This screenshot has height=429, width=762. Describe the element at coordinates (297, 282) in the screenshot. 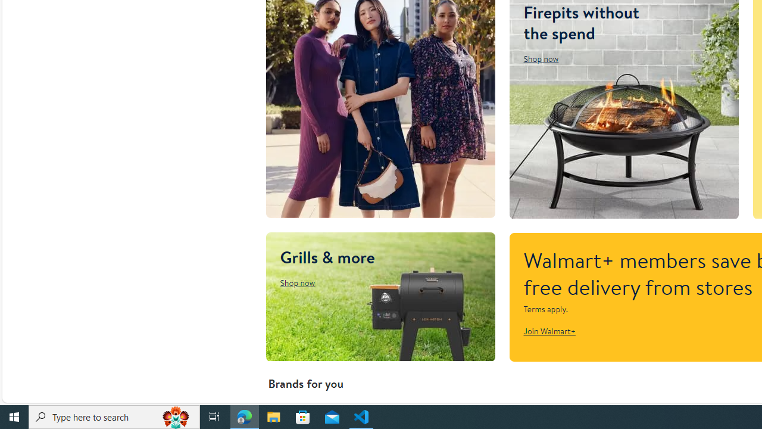

I see `Shop now Grills & more` at that location.